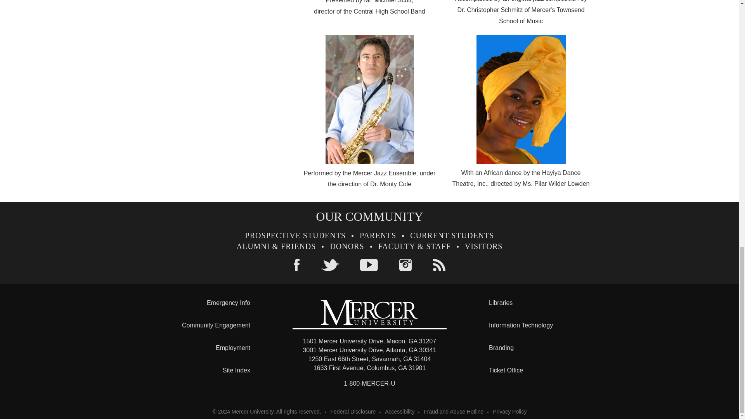  Describe the element at coordinates (216, 325) in the screenshot. I see `Community Engagement` at that location.